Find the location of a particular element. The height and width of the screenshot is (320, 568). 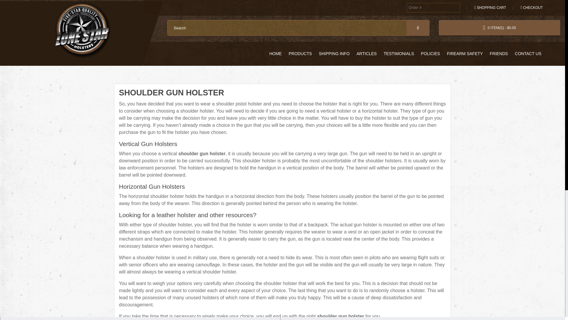

SHIPPING INFO is located at coordinates (334, 53).